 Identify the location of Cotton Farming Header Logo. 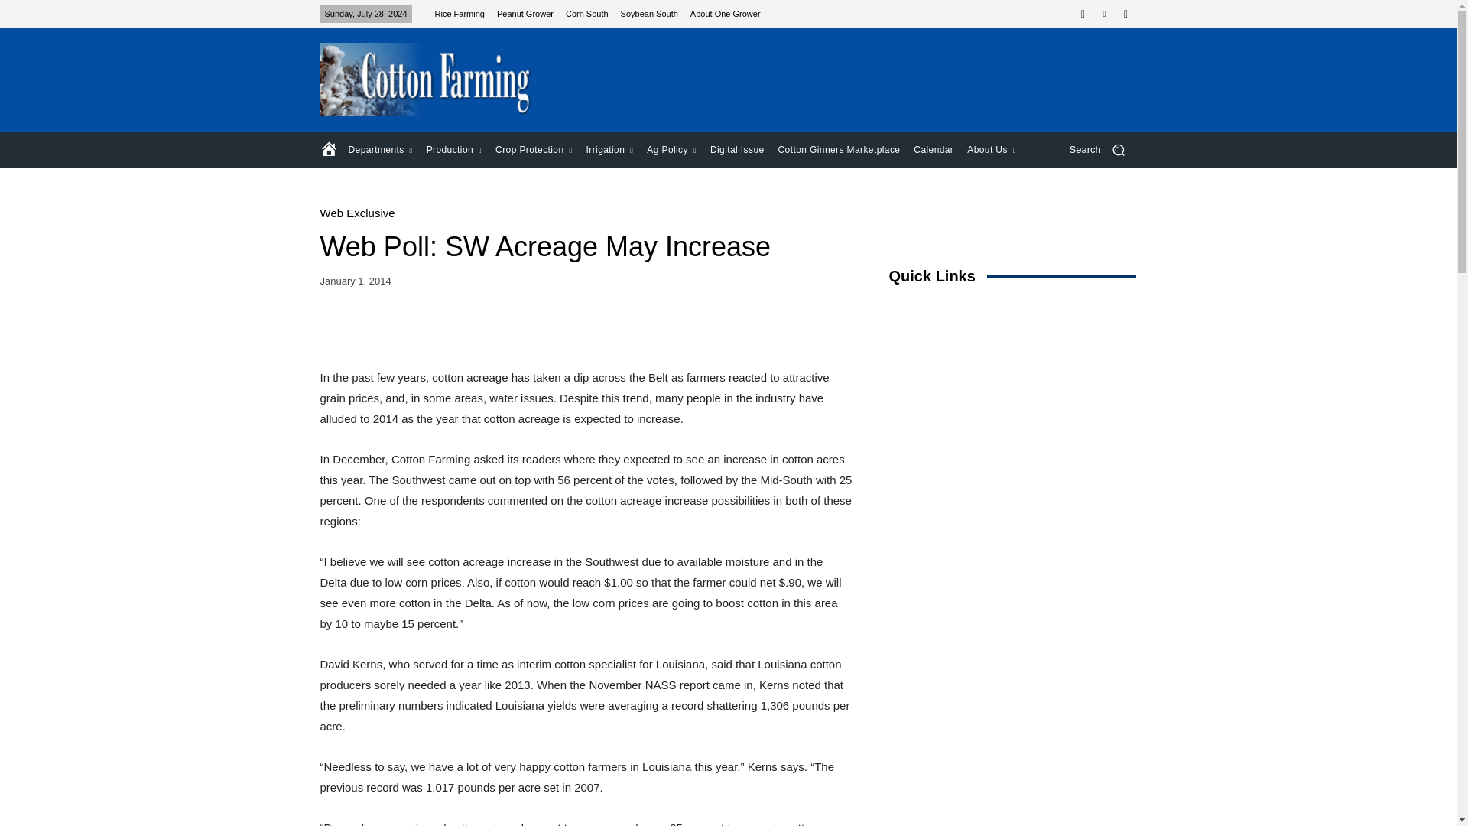
(429, 80).